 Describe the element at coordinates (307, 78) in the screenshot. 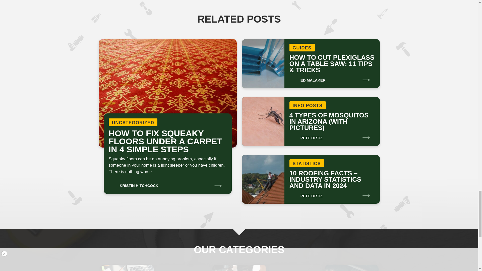

I see `ED MALAKER` at that location.